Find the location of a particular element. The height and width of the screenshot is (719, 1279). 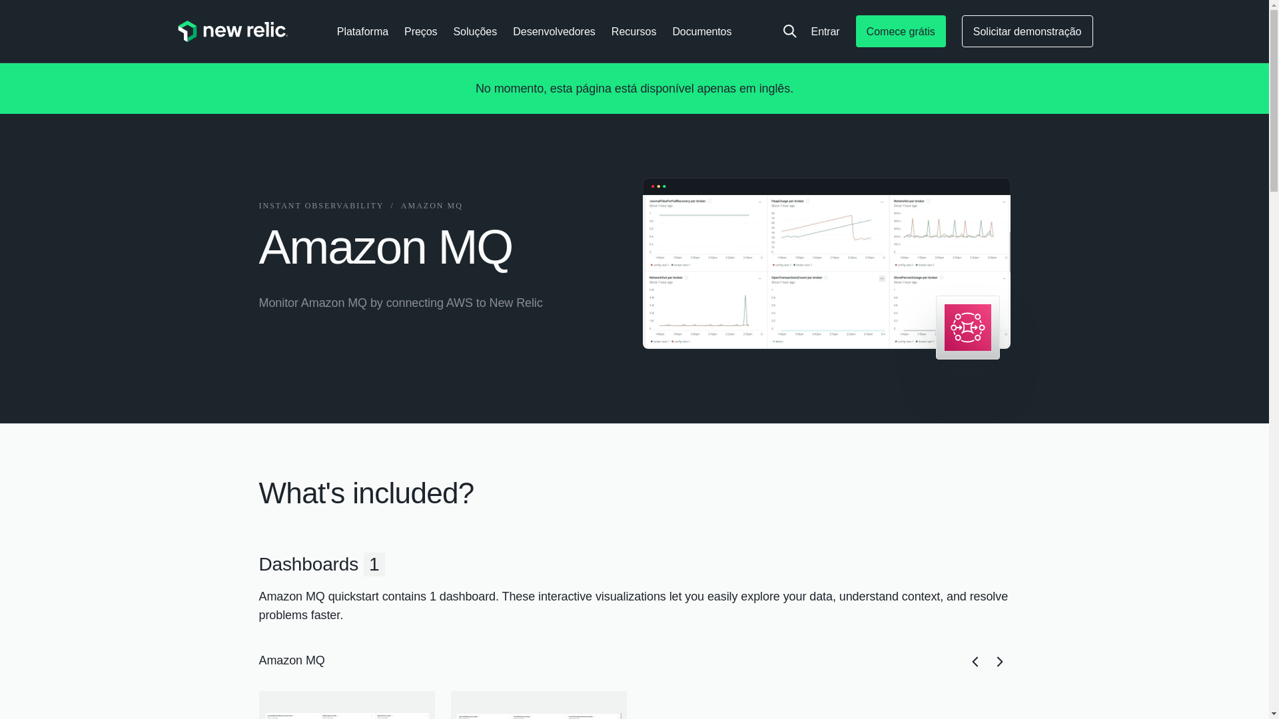

New Relic Logo is located at coordinates (232, 31).